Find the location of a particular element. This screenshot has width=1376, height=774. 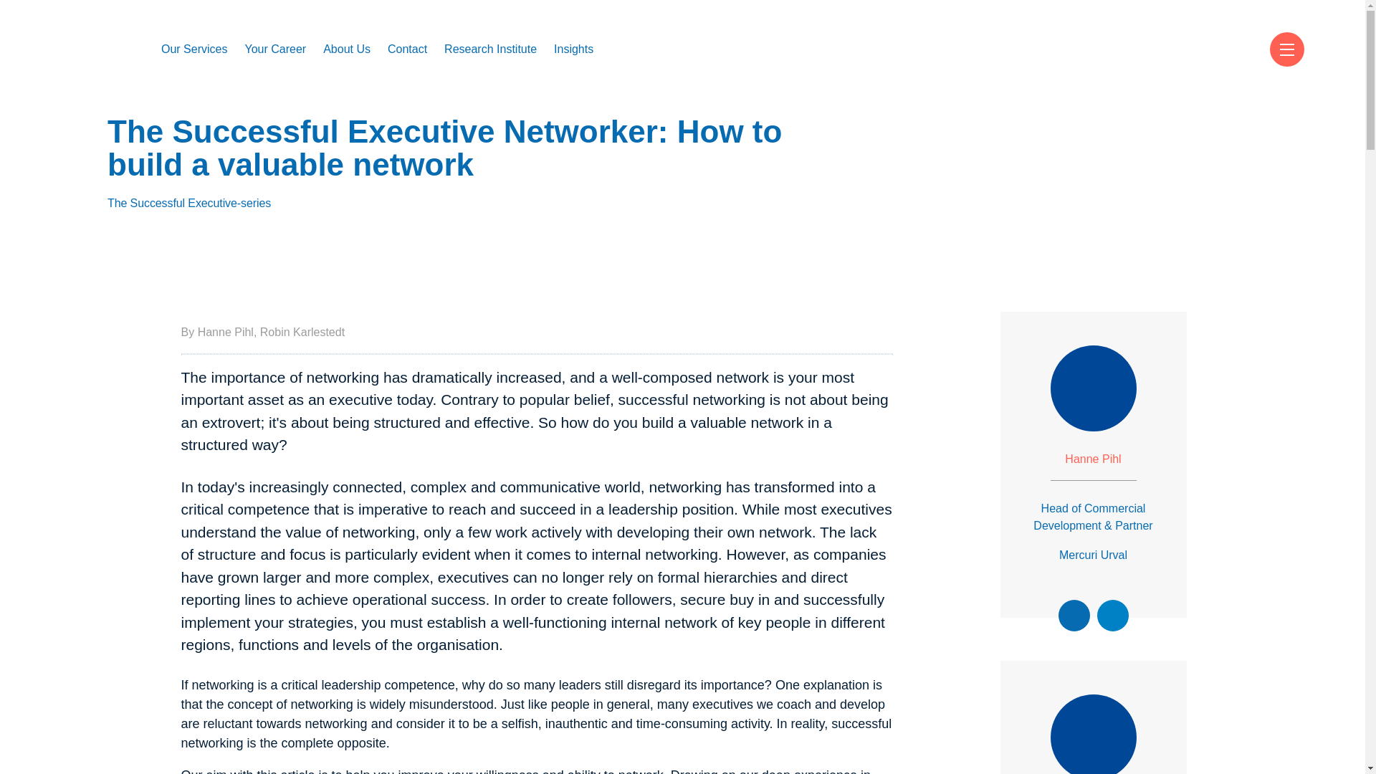

Public is located at coordinates (186, 335).